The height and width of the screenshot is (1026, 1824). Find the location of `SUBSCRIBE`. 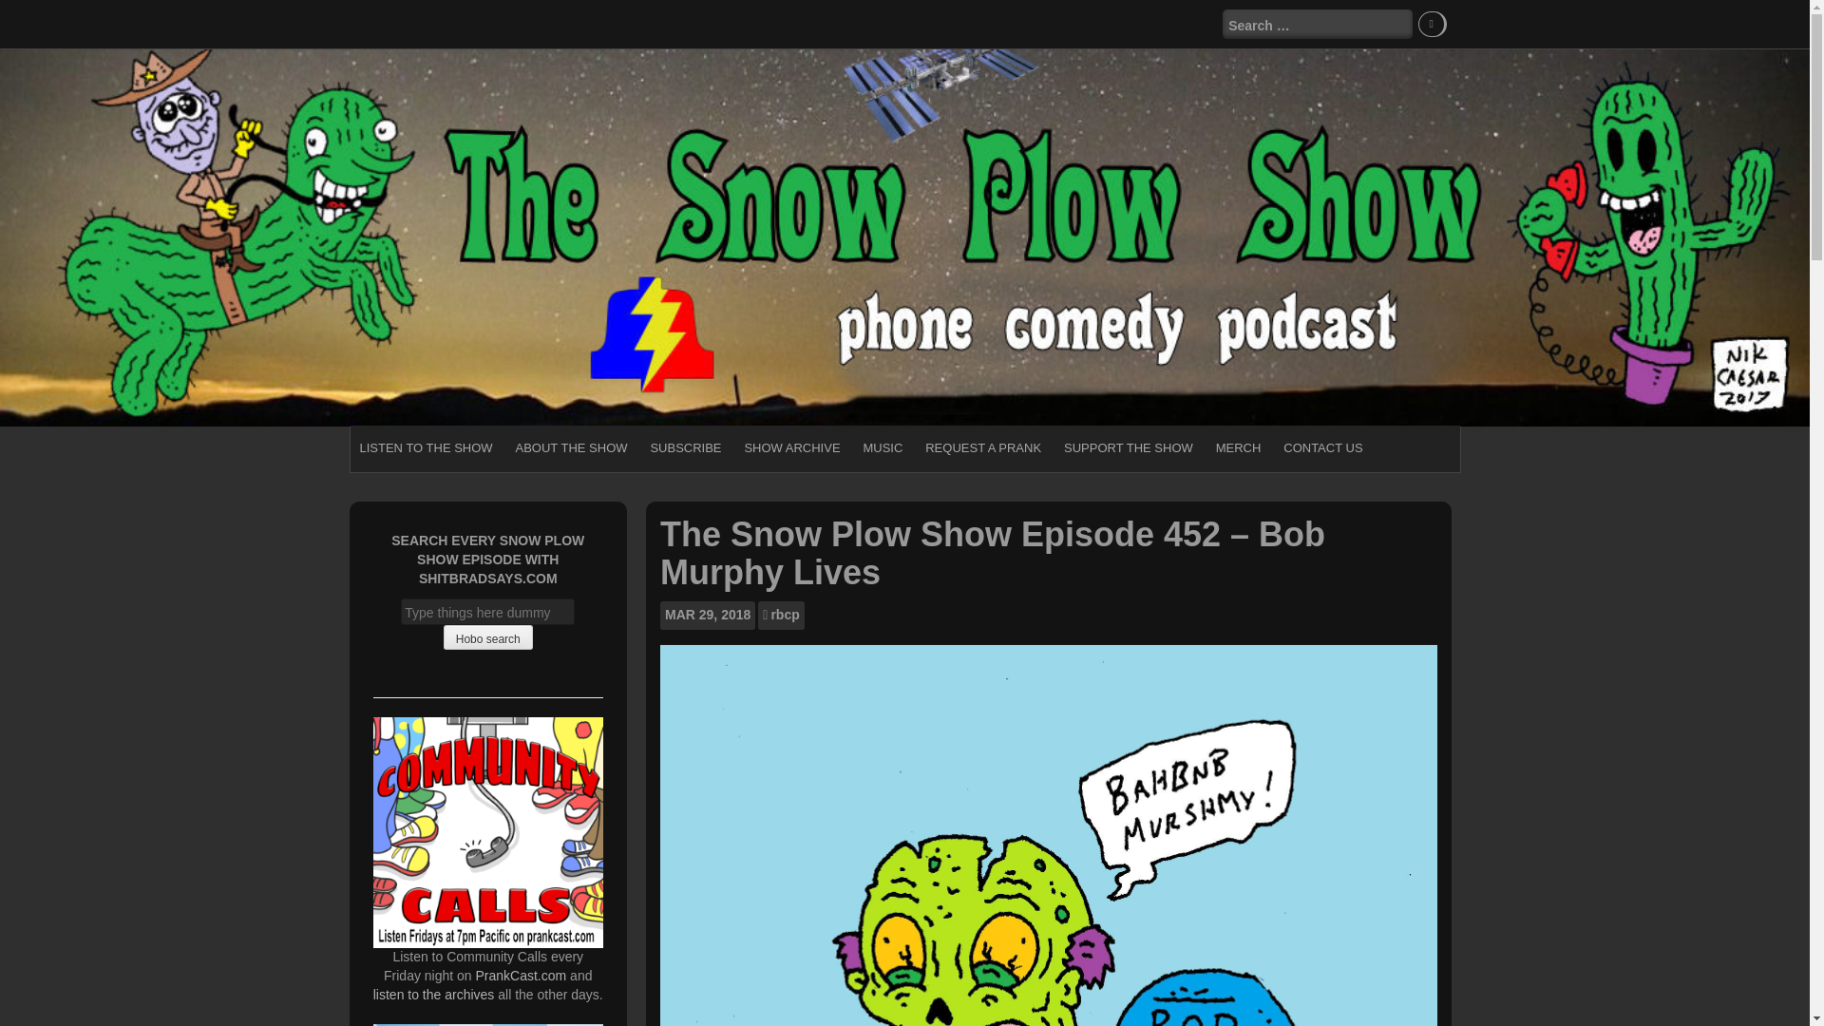

SUBSCRIBE is located at coordinates (685, 448).